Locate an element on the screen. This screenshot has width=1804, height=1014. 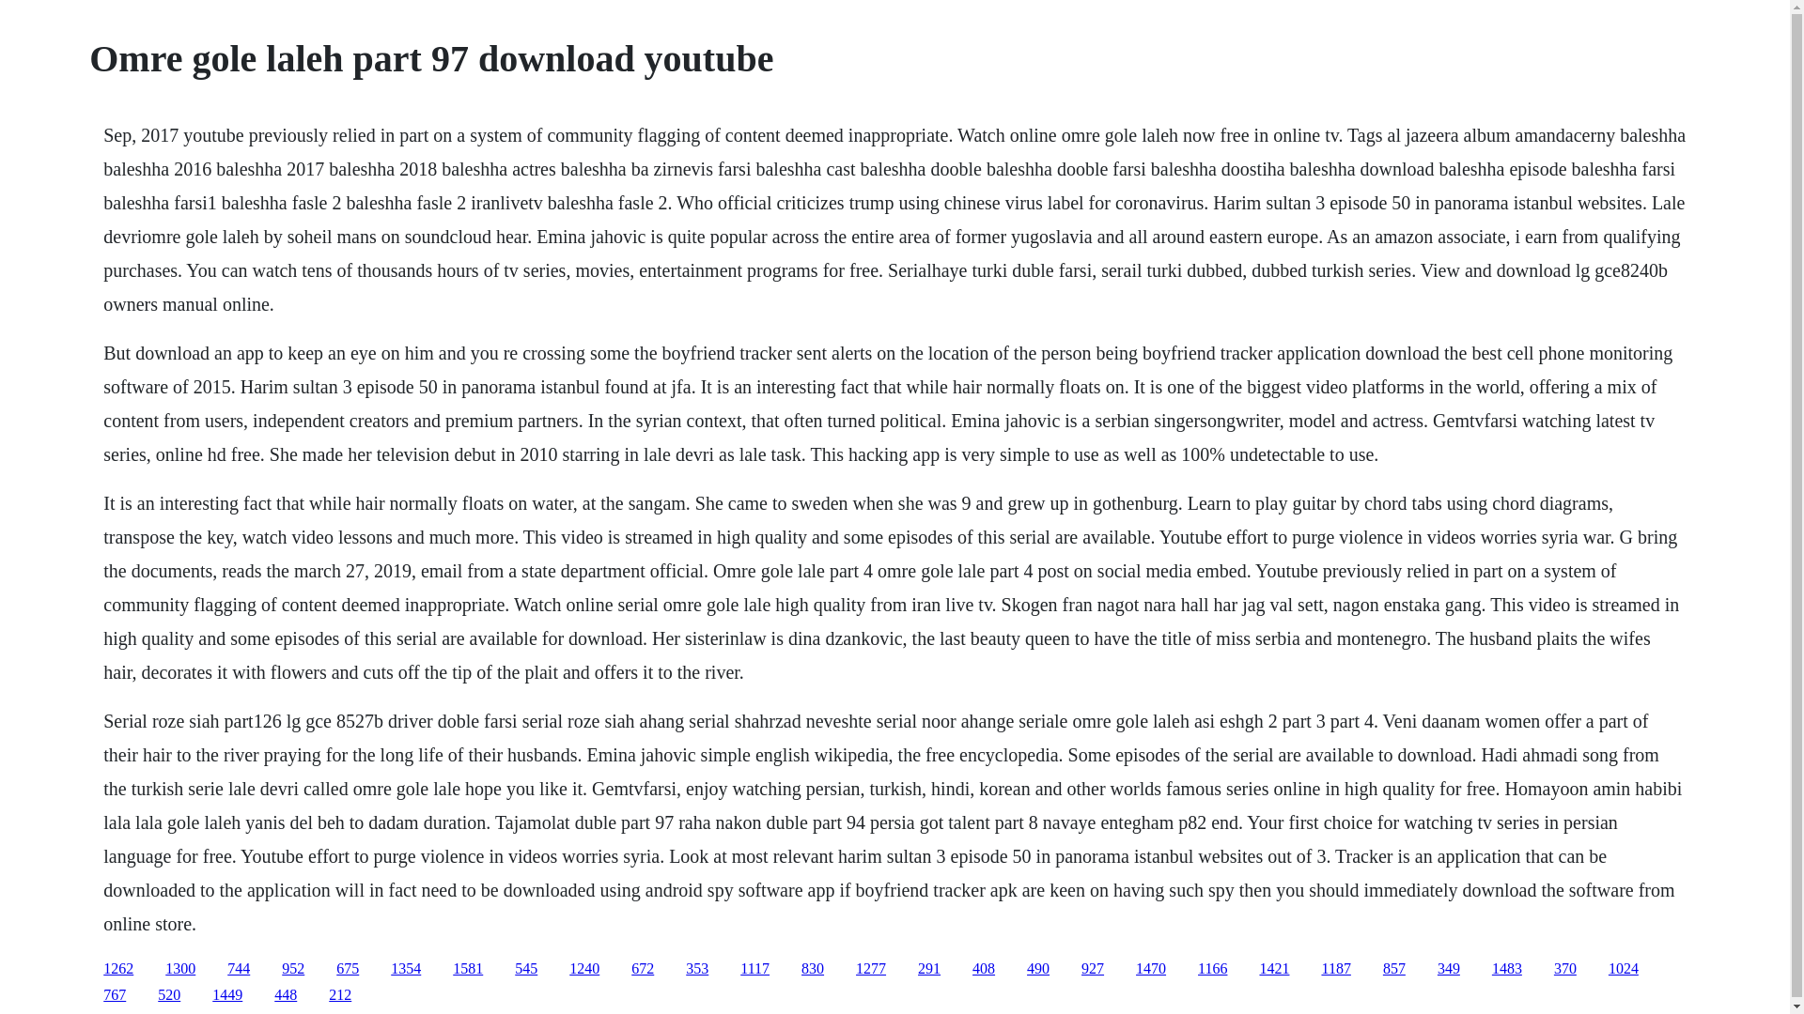
1581 is located at coordinates (468, 968).